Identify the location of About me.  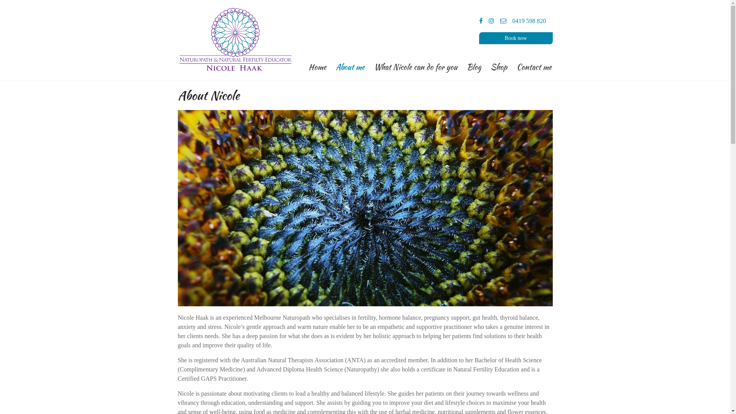
(350, 66).